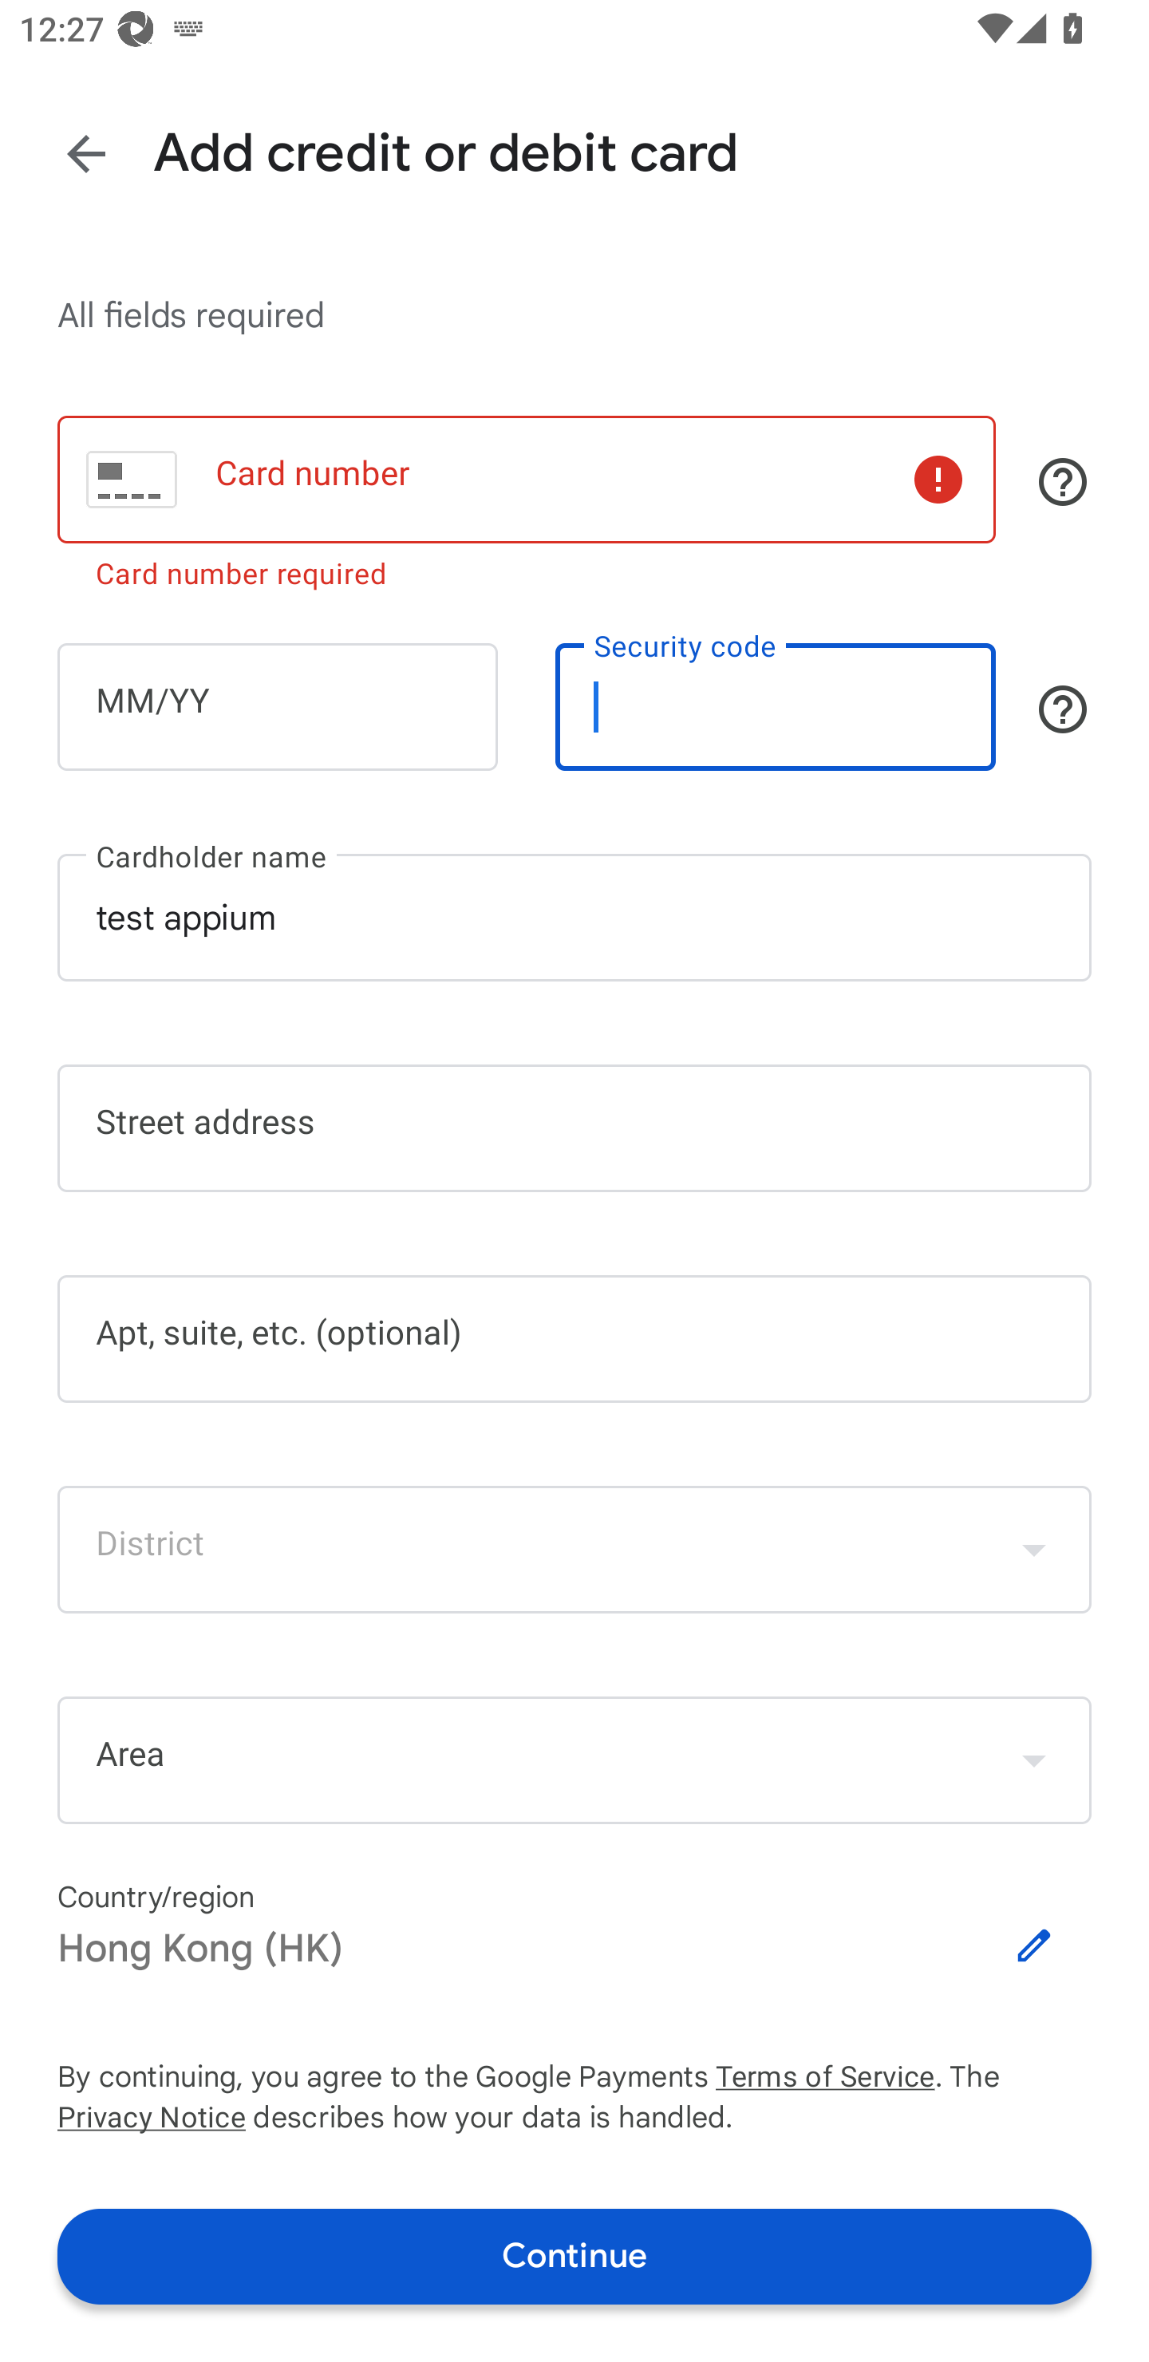 The width and height of the screenshot is (1149, 2362). Describe the element at coordinates (574, 1128) in the screenshot. I see `Street address` at that location.